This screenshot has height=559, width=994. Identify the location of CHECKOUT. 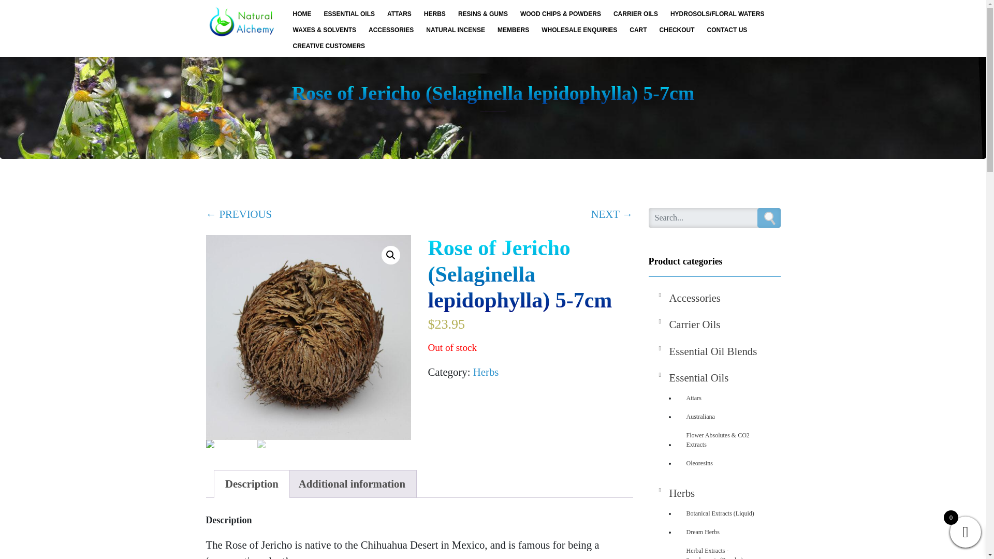
(677, 30).